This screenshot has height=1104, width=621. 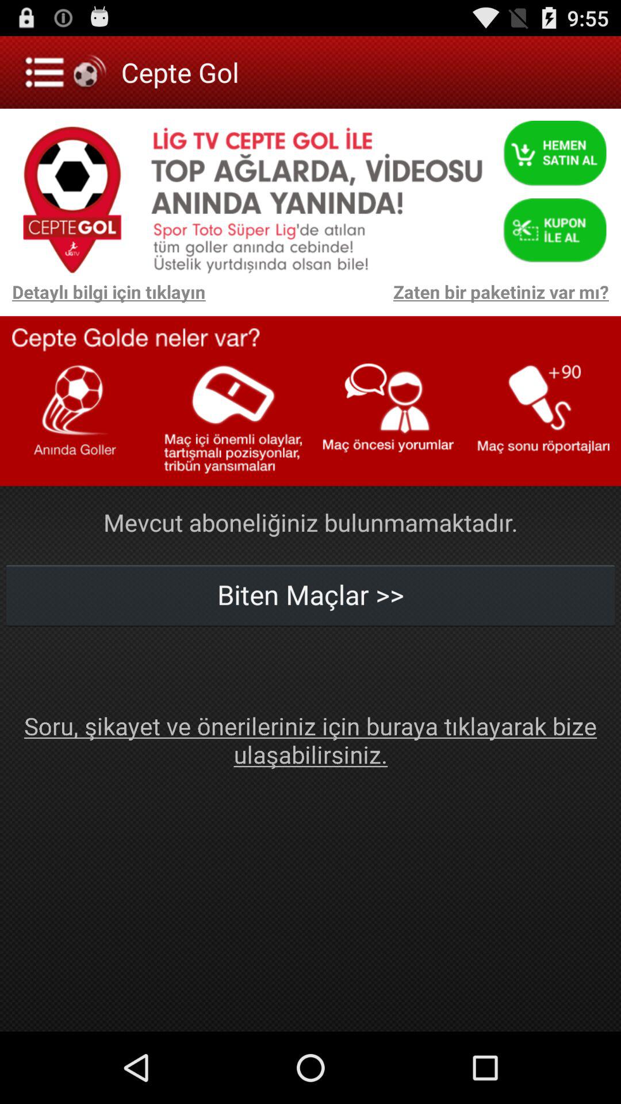 I want to click on click on the second option from left, so click(x=233, y=424).